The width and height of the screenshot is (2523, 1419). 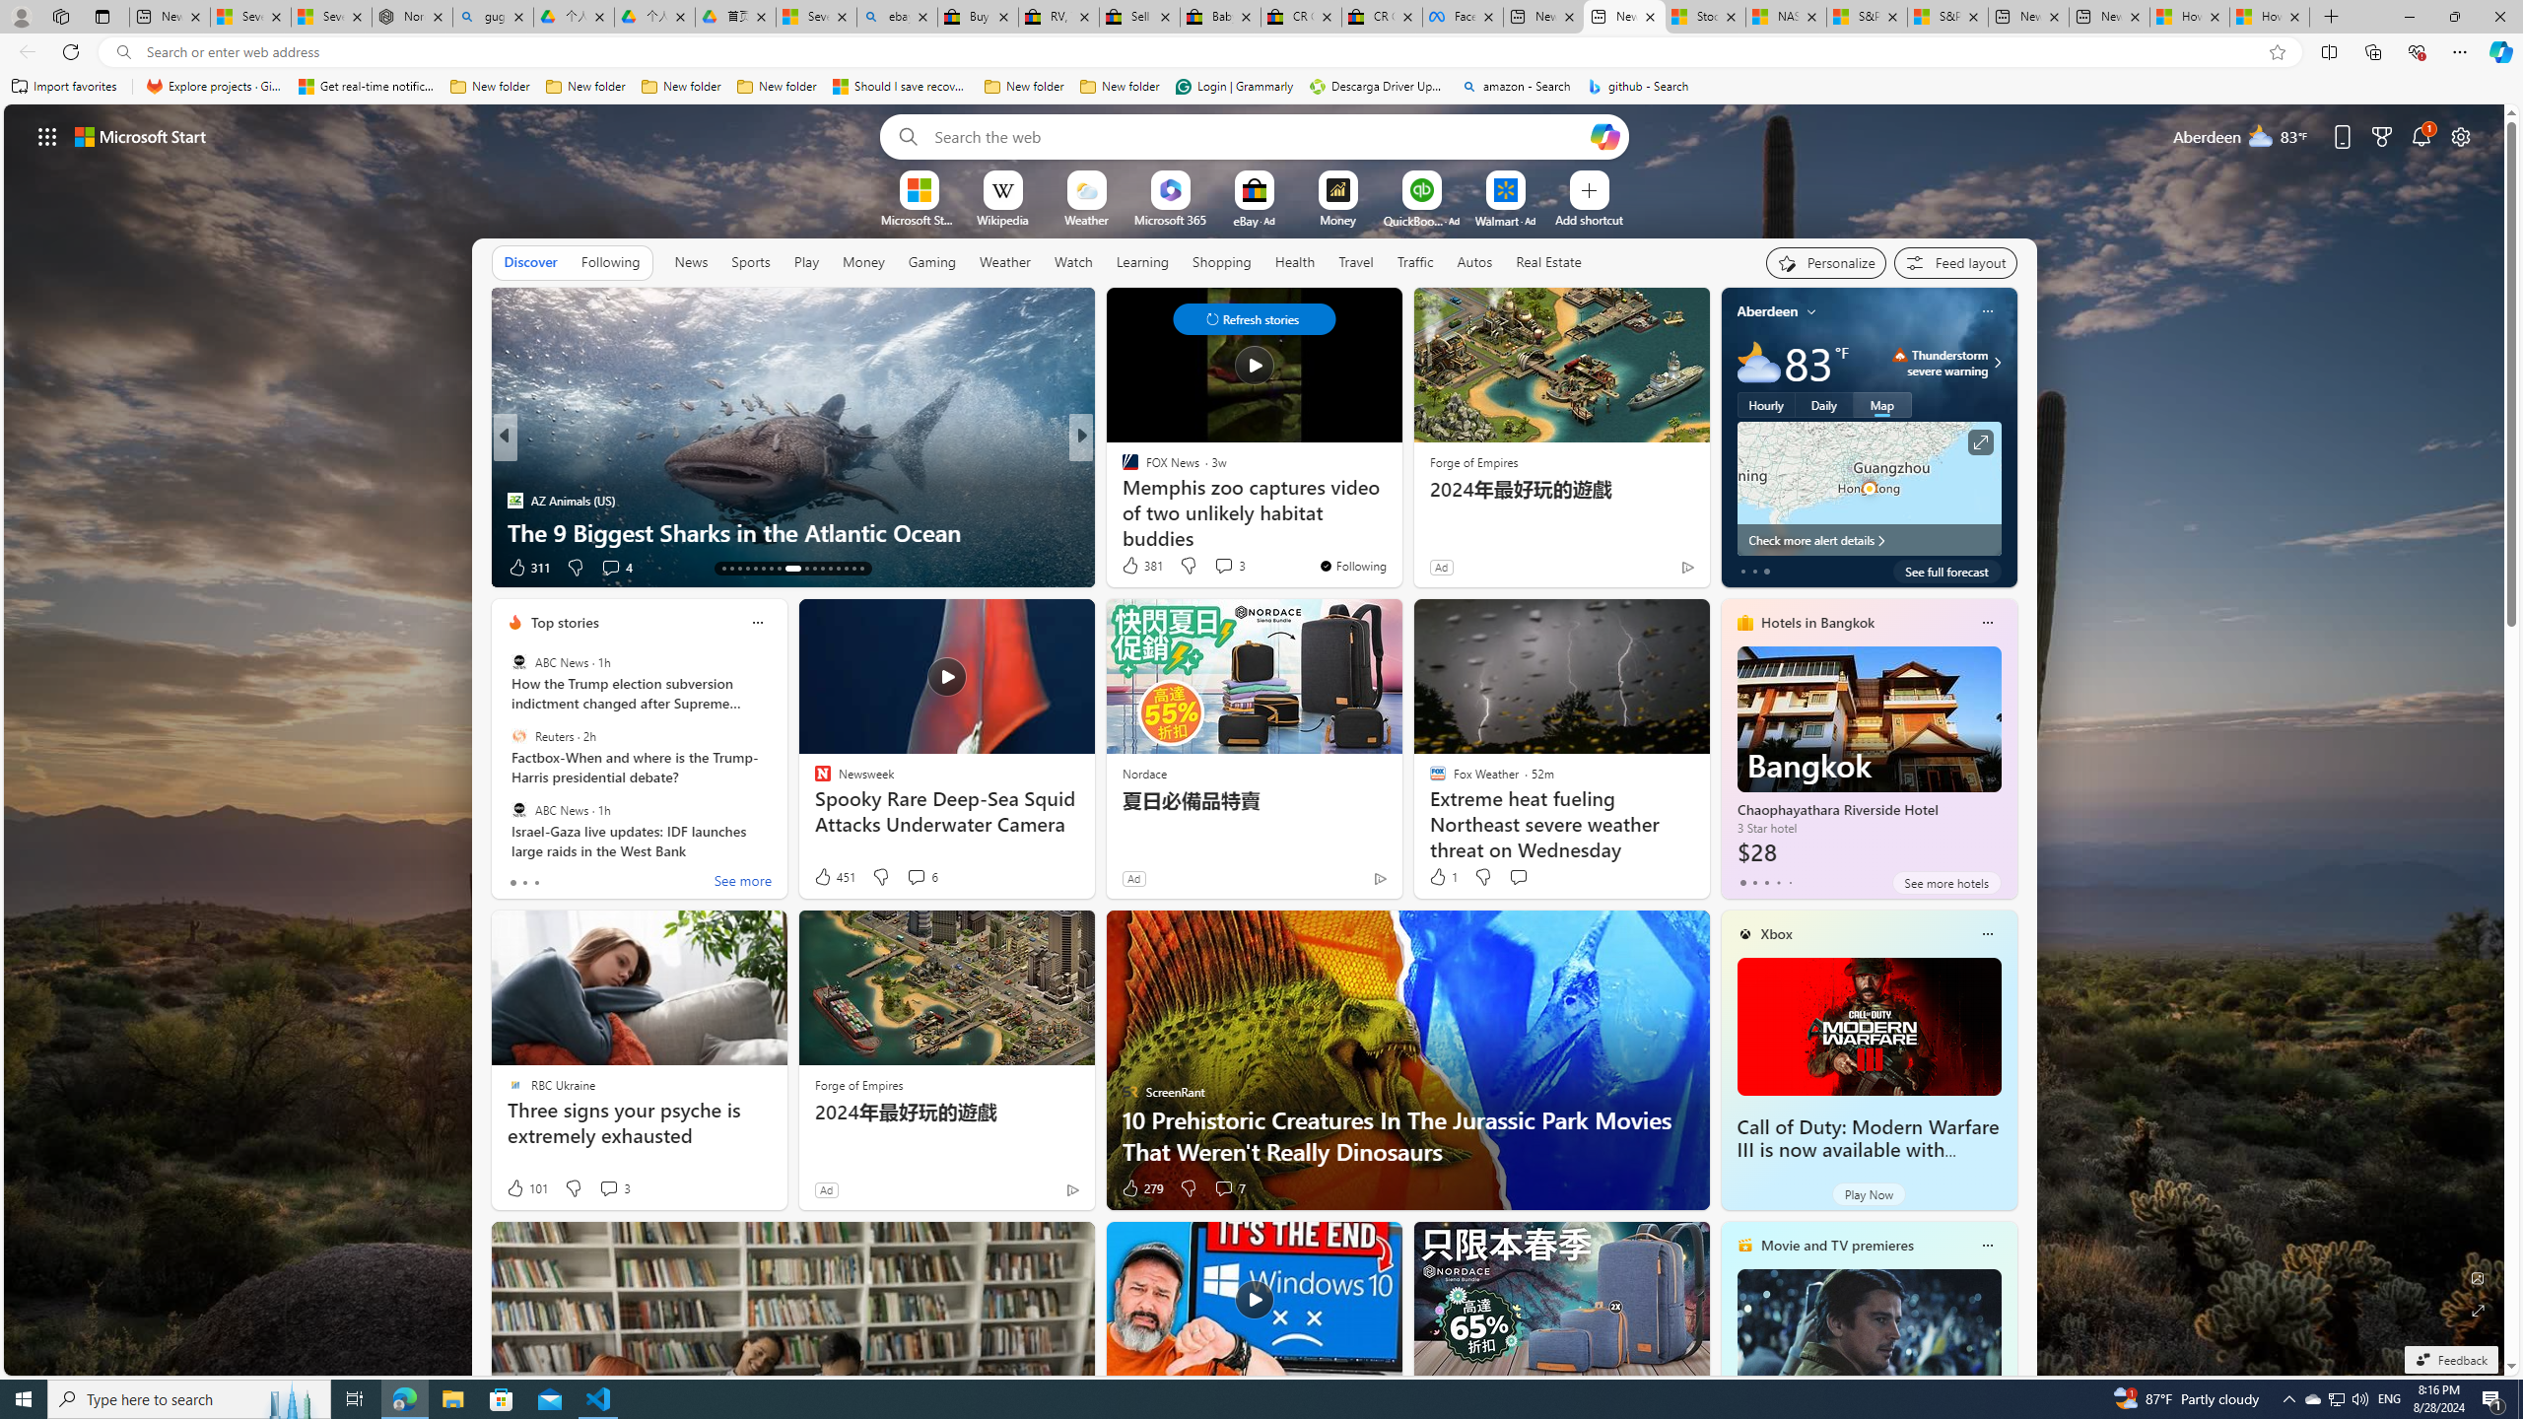 I want to click on Sports, so click(x=750, y=261).